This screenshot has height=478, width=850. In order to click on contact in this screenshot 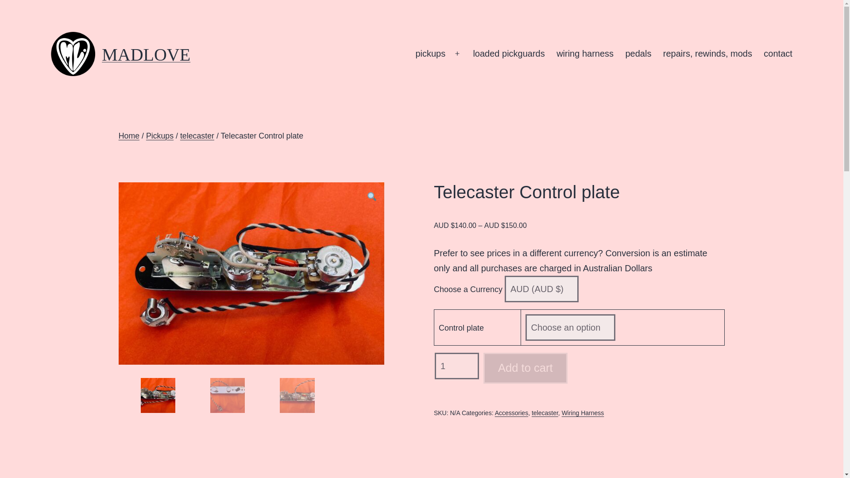, I will do `click(778, 54)`.